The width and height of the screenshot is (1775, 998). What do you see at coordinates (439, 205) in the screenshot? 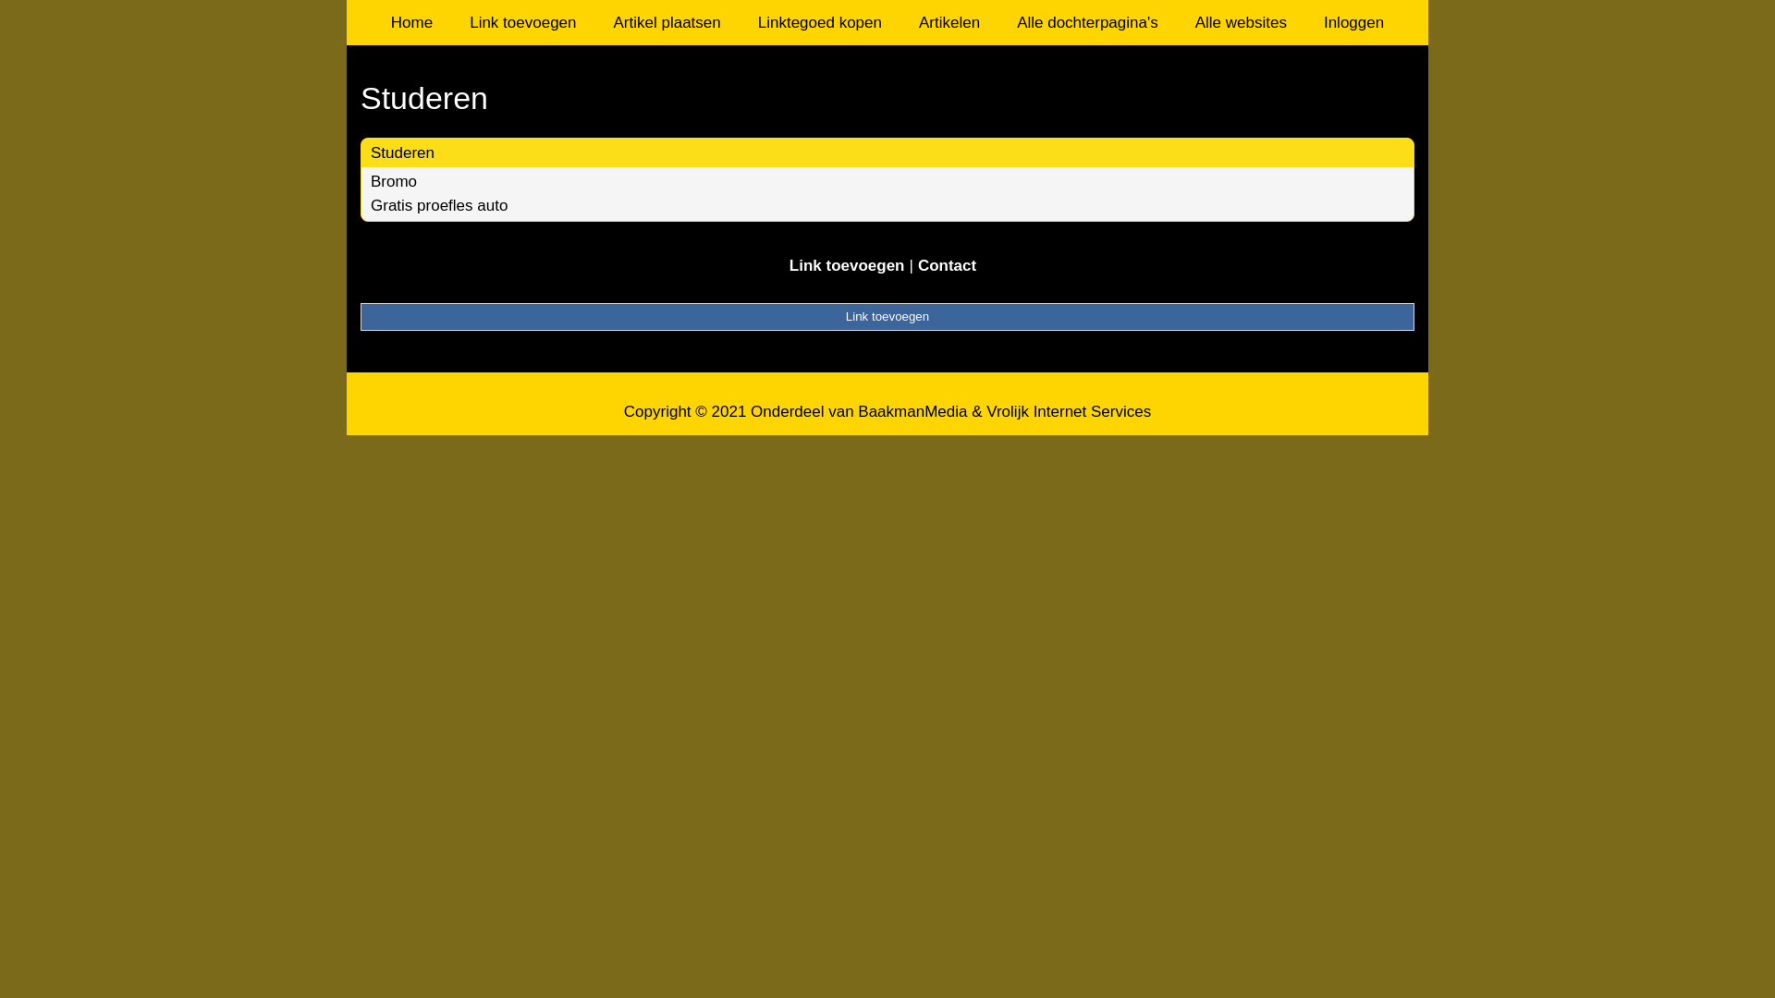
I see `Gratis proefles auto` at bounding box center [439, 205].